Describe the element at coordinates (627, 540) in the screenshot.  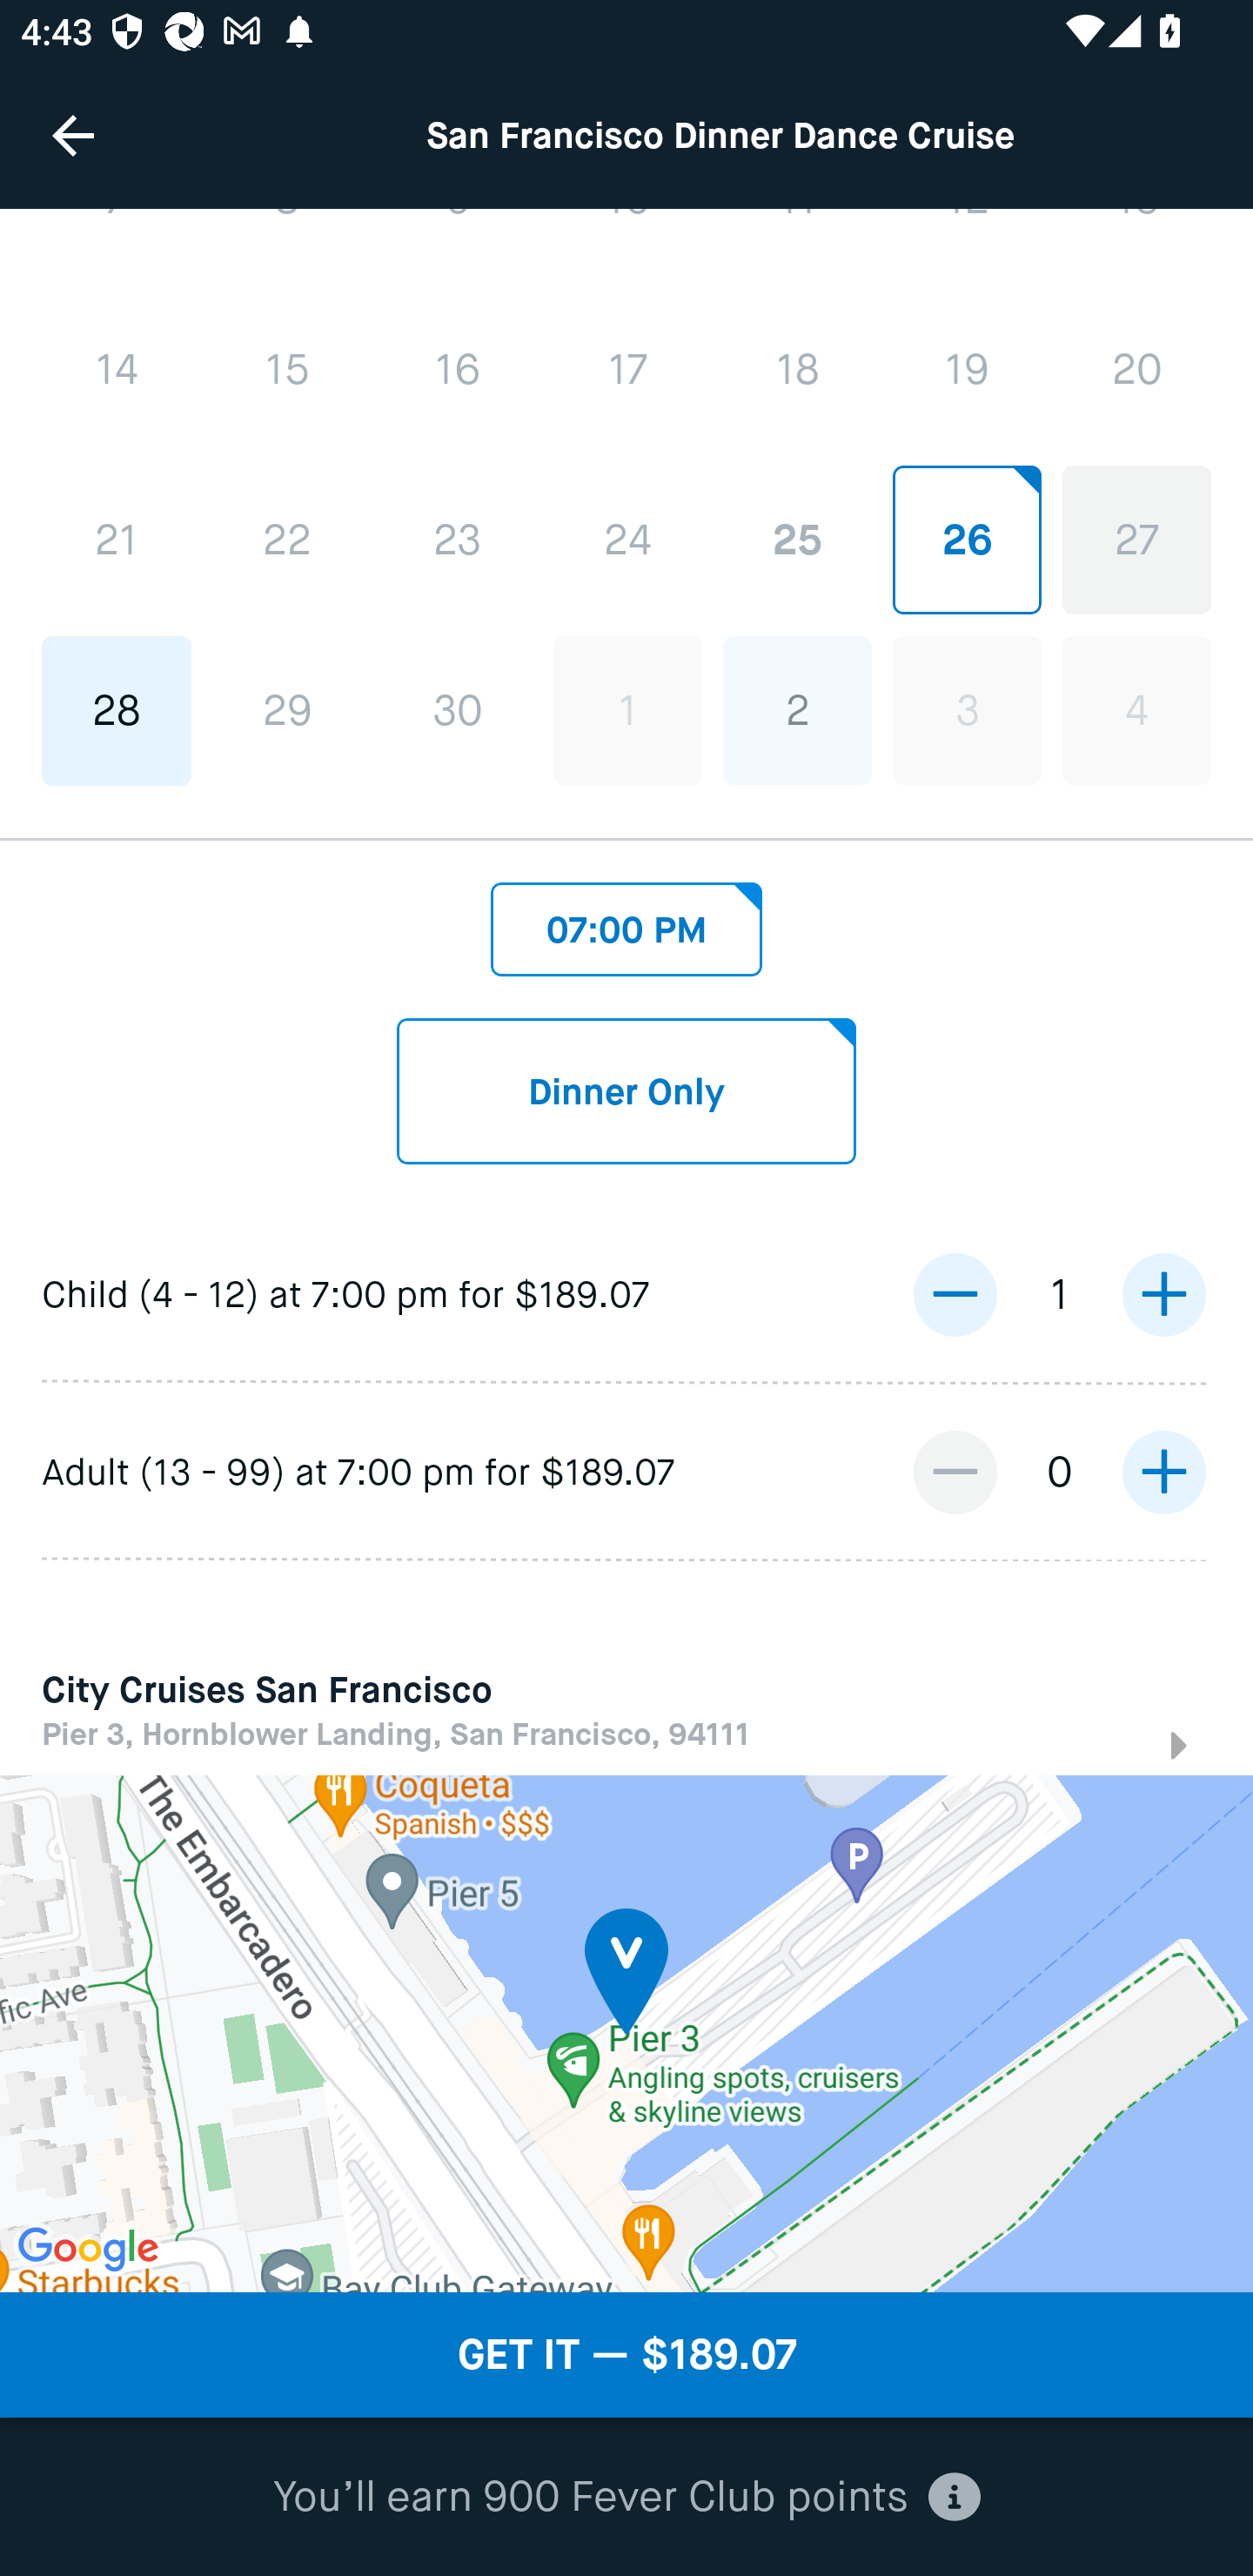
I see `24` at that location.